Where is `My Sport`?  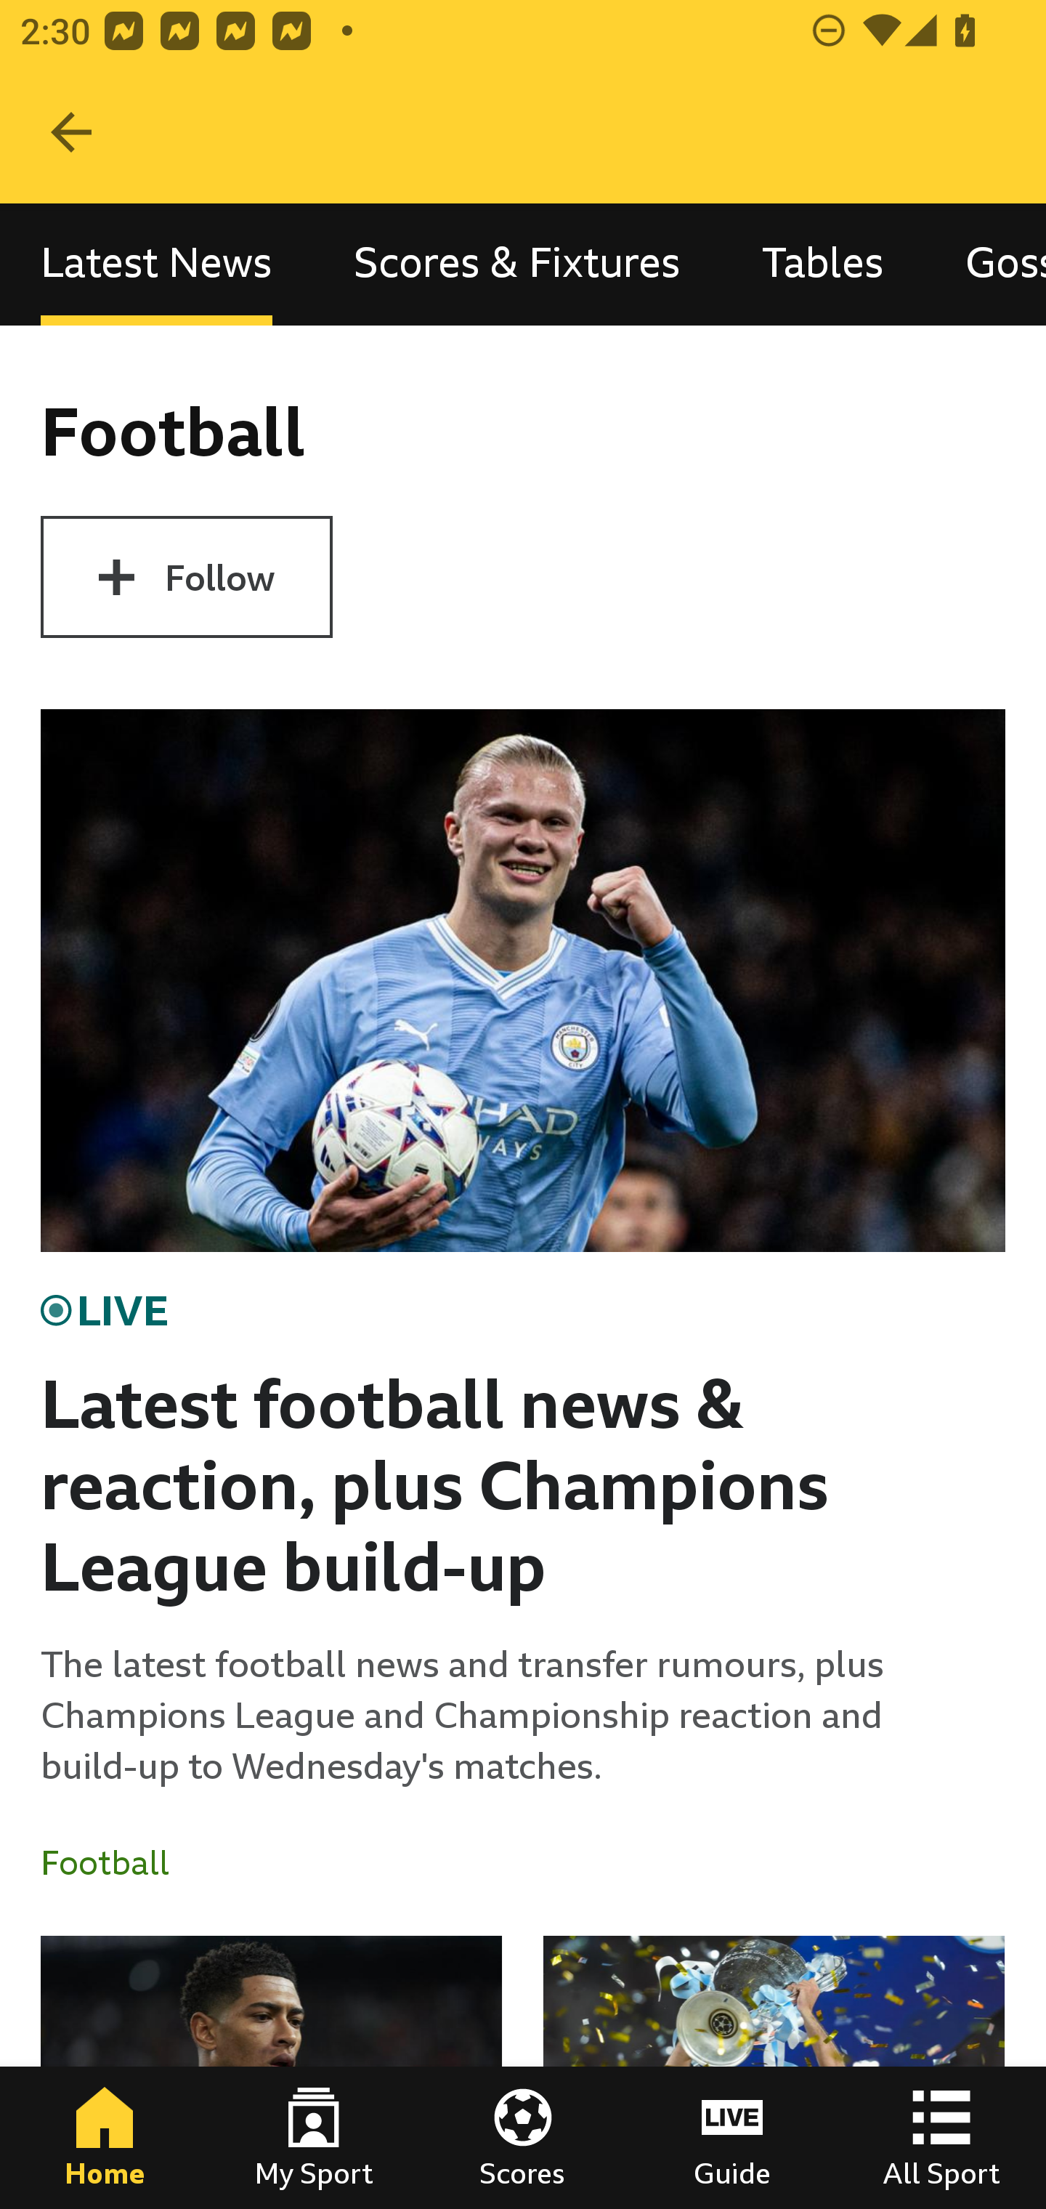 My Sport is located at coordinates (314, 2138).